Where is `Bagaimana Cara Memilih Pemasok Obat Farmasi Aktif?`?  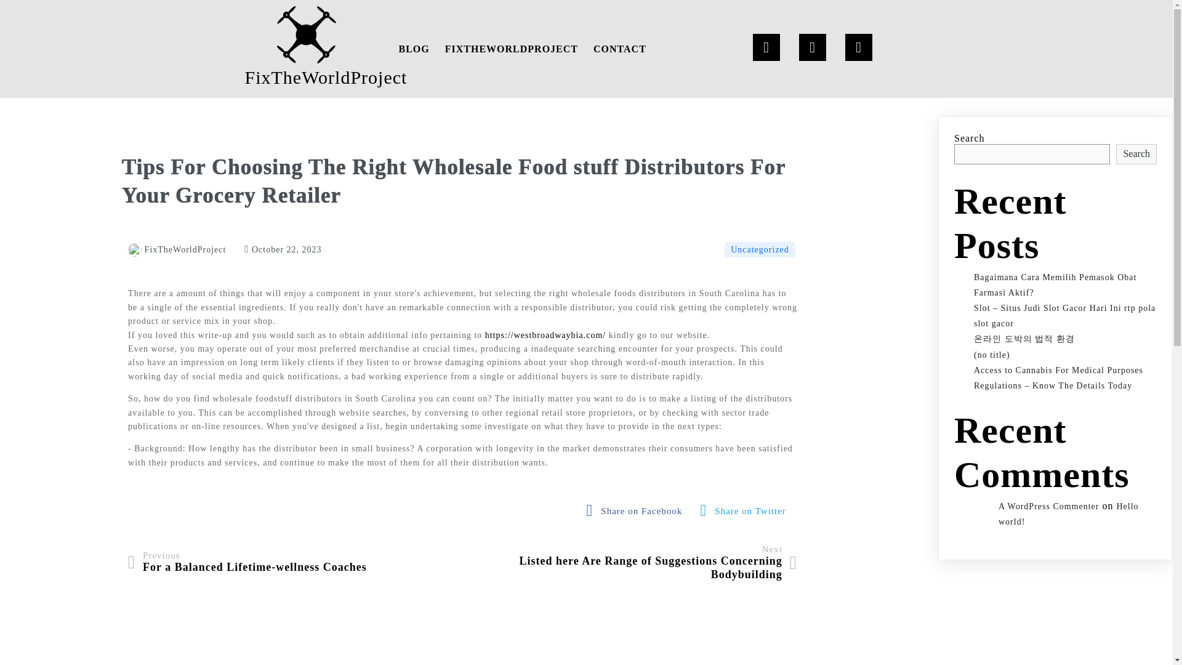 Bagaimana Cara Memilih Pemasok Obat Farmasi Aktif? is located at coordinates (1055, 284).